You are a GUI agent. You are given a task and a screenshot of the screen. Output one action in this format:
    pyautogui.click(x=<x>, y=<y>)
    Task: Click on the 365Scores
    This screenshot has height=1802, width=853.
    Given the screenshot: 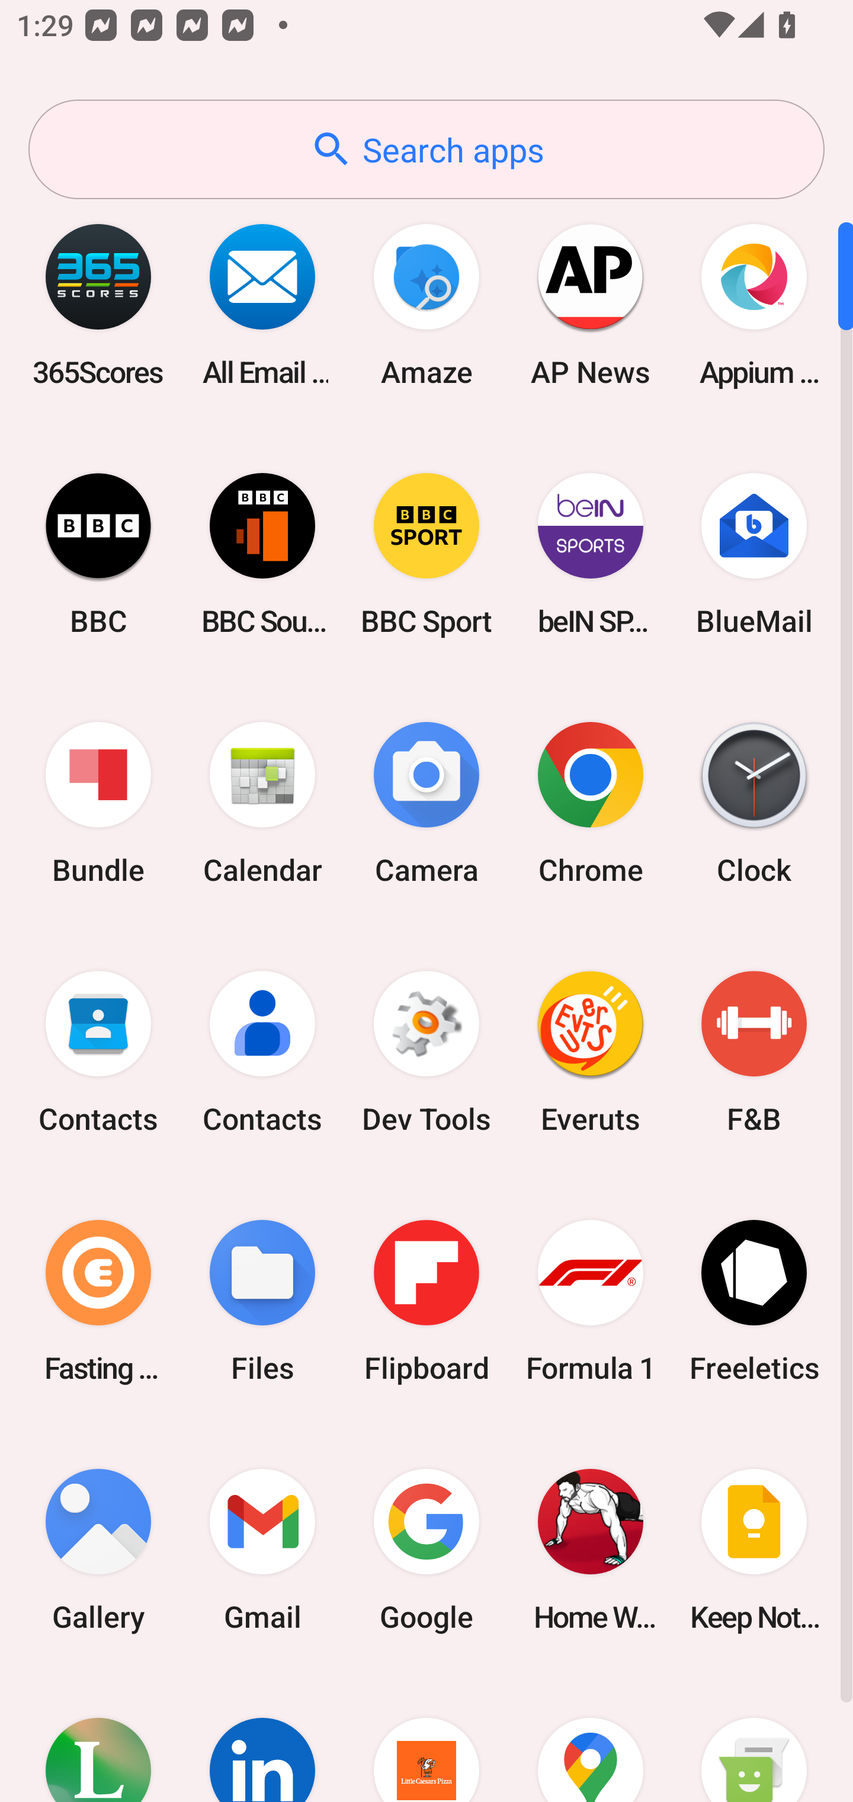 What is the action you would take?
    pyautogui.click(x=98, y=305)
    